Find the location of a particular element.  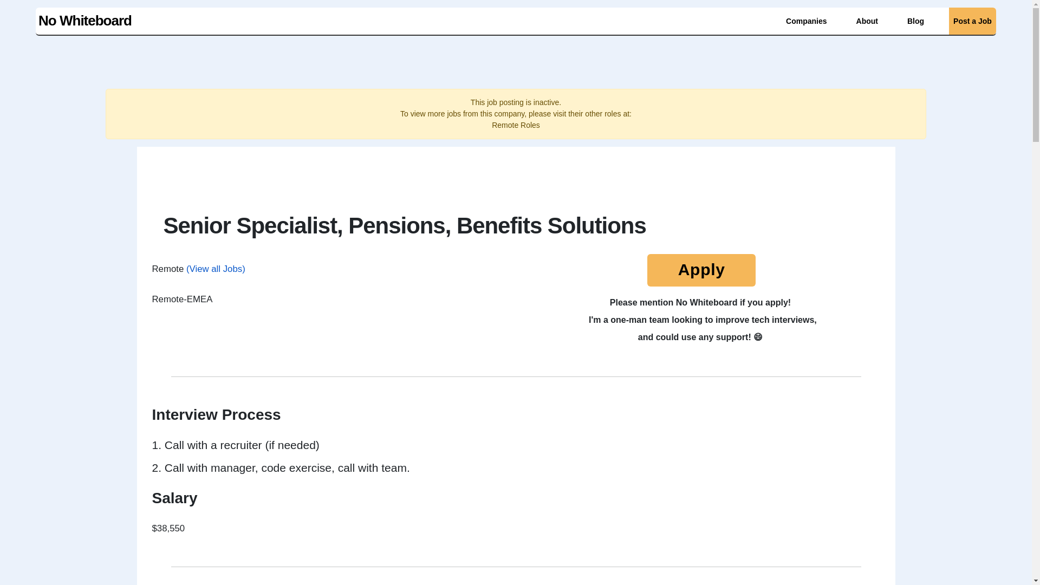

No Whiteboard is located at coordinates (83, 19).